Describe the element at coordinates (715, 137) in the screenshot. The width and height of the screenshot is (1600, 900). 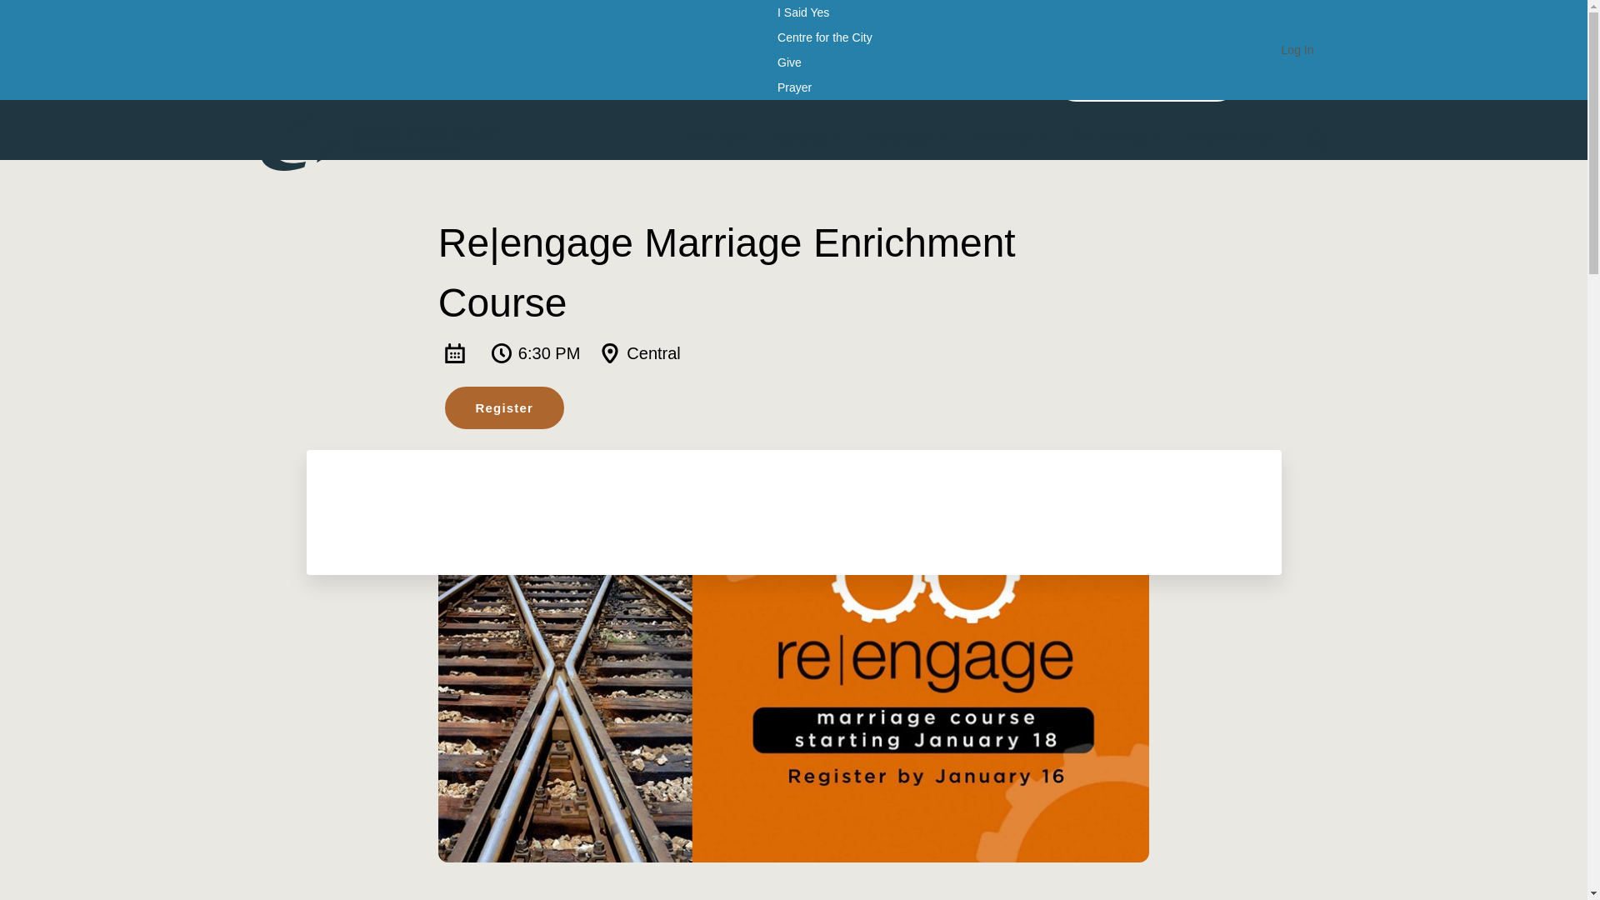
I see `New Here` at that location.